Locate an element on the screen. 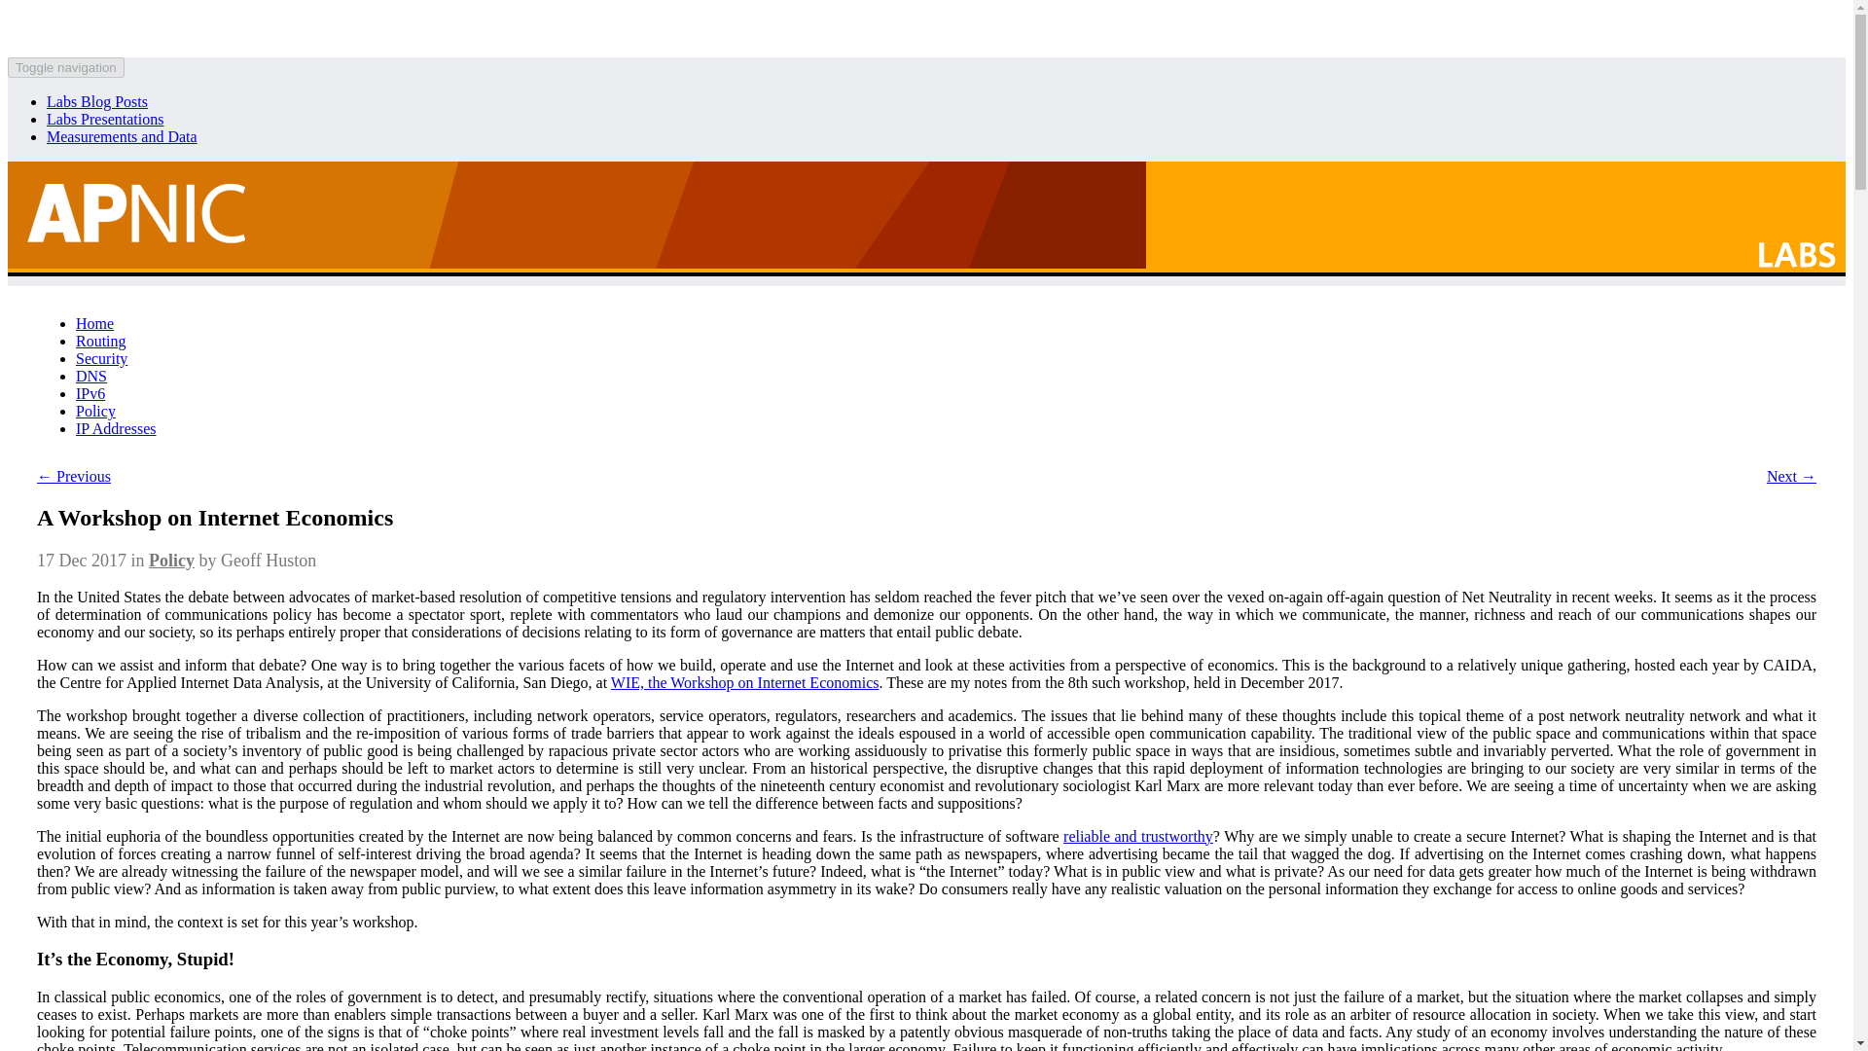 The image size is (1868, 1051). Toggle navigation is located at coordinates (66, 67).